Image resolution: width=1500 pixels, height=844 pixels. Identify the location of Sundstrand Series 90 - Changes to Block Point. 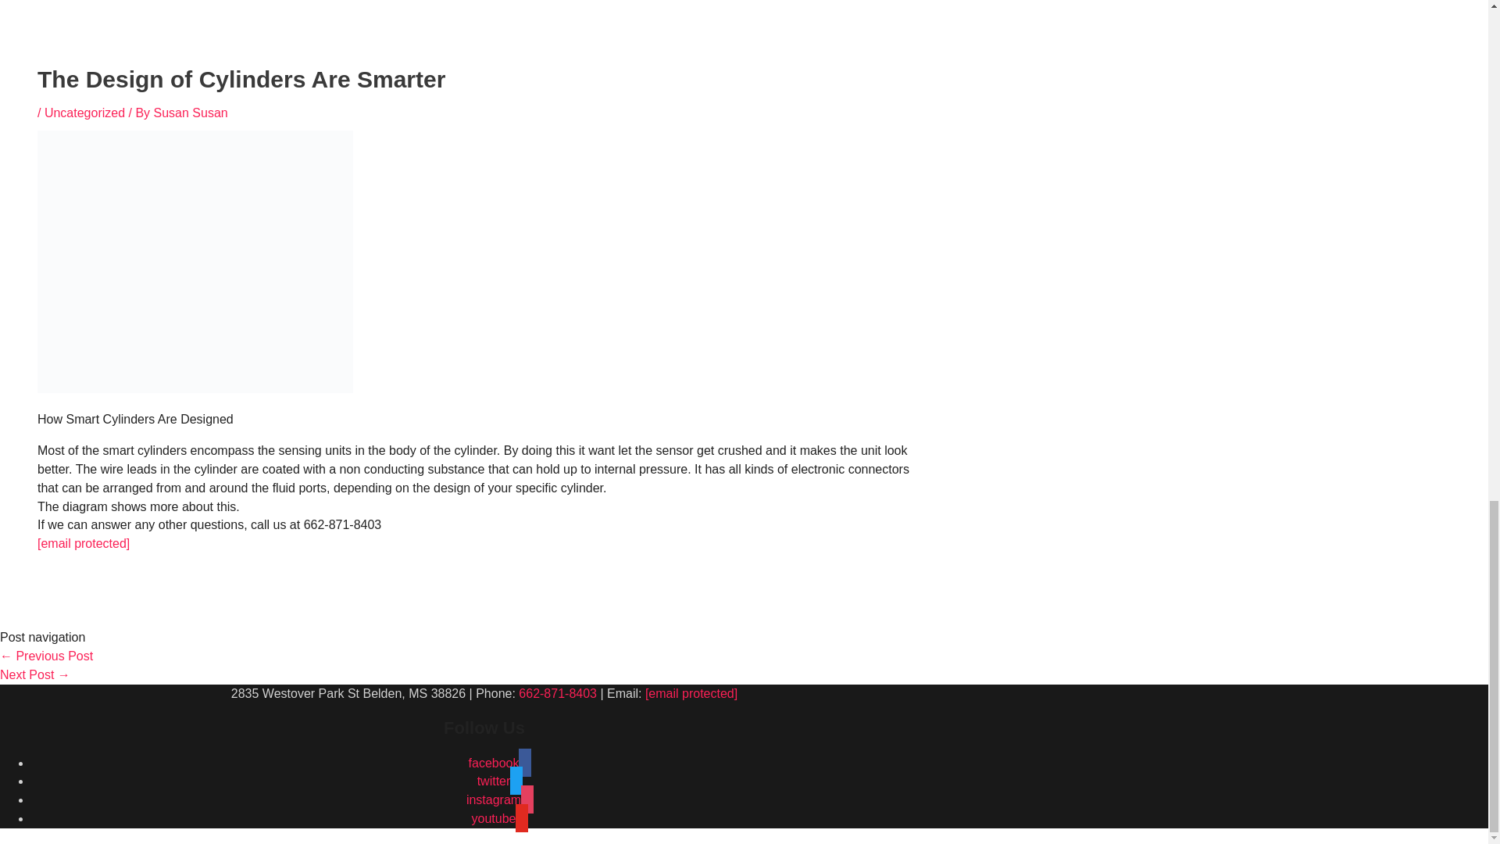
(35, 674).